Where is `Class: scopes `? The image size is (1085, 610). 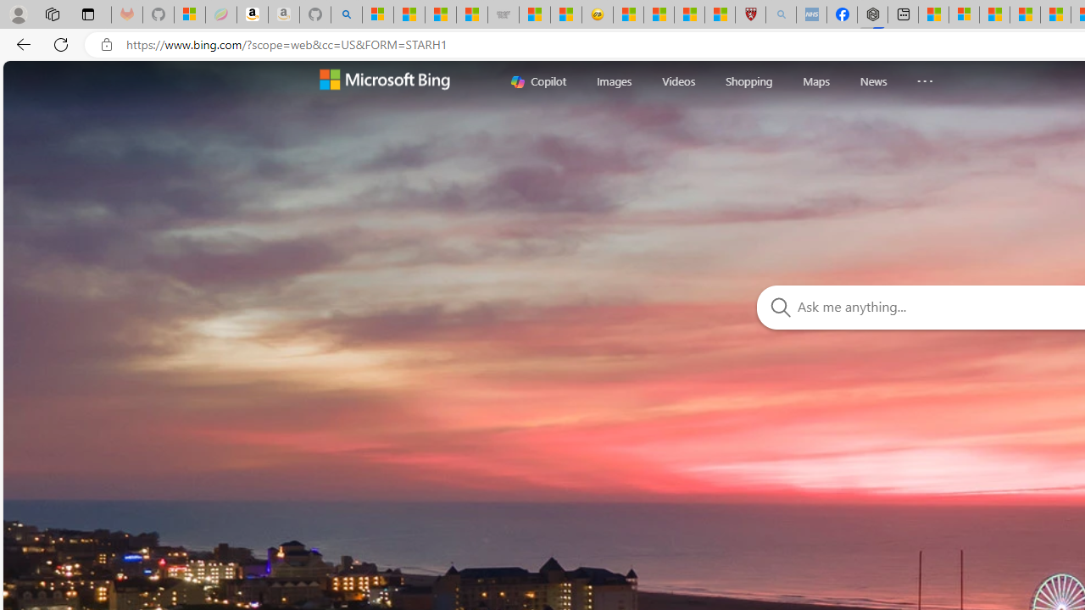
Class: scopes  is located at coordinates (736, 80).